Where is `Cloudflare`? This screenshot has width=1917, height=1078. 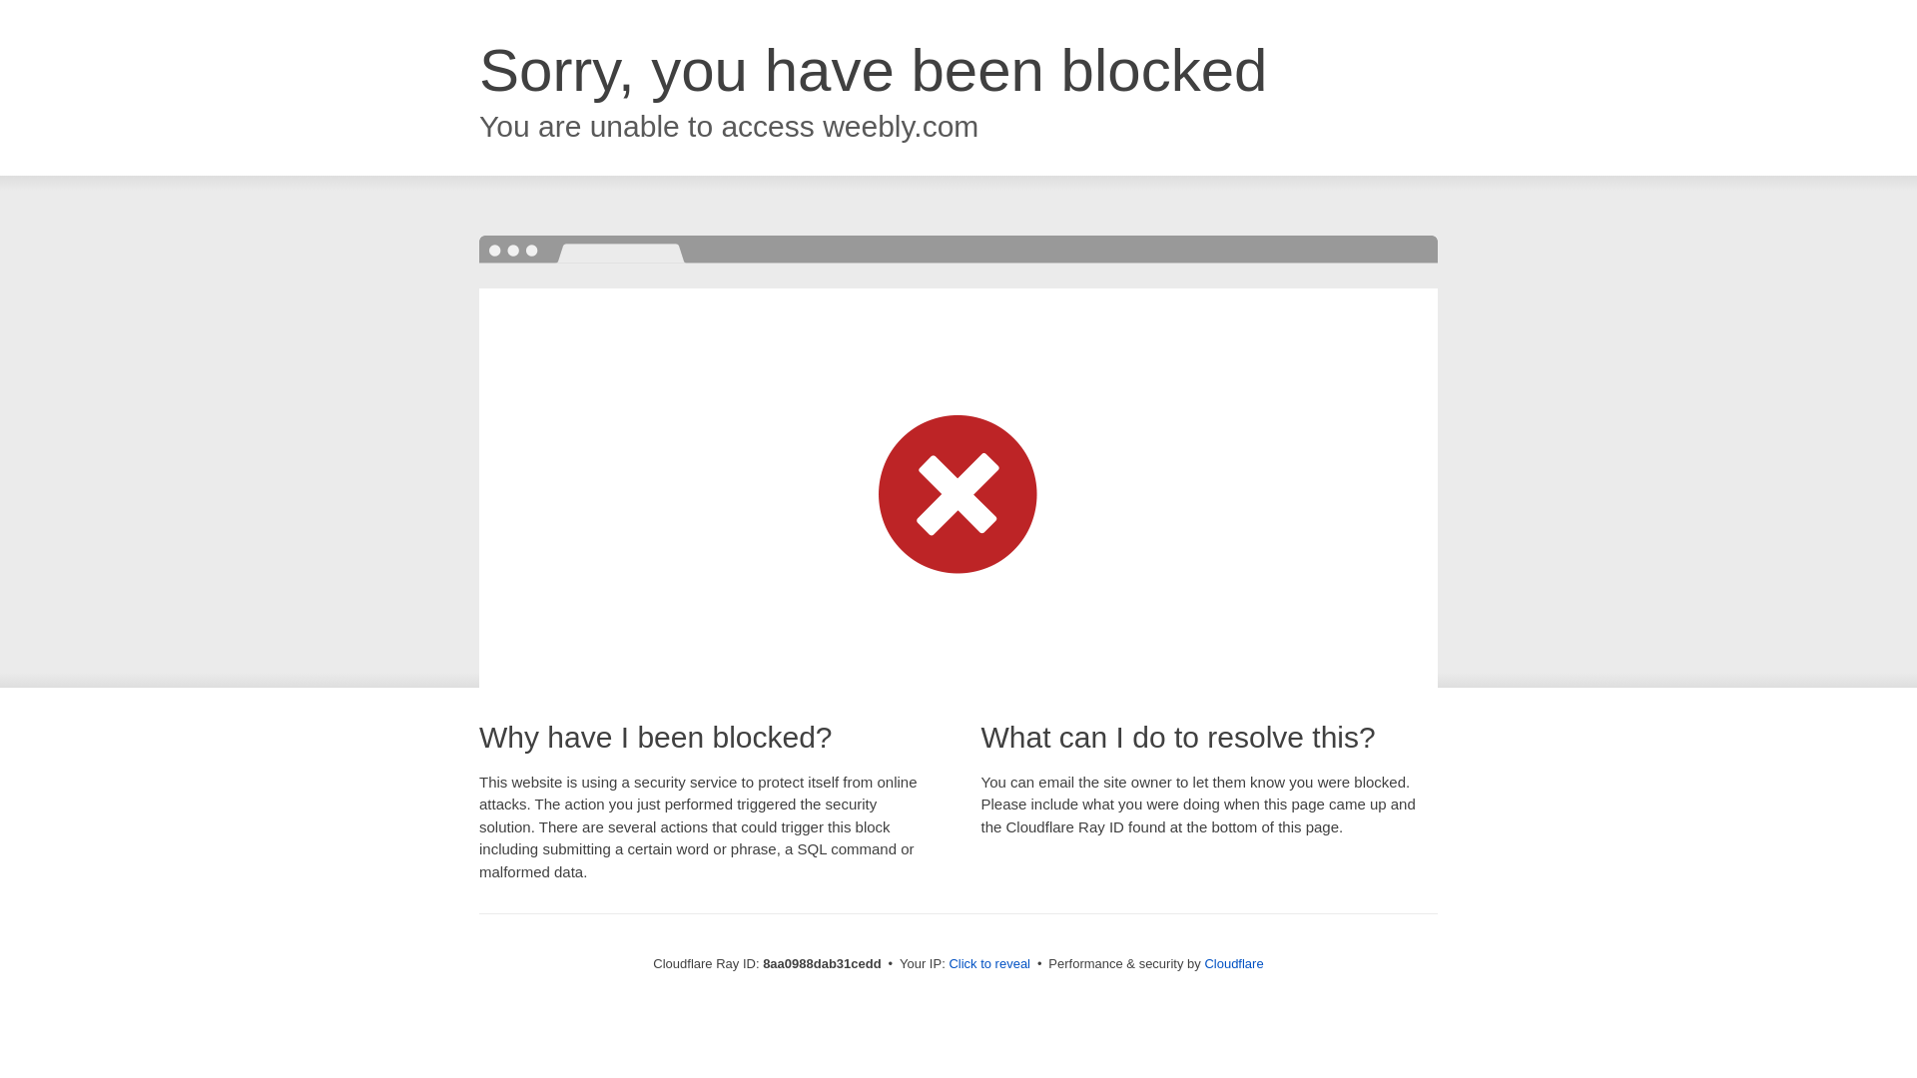 Cloudflare is located at coordinates (1233, 963).